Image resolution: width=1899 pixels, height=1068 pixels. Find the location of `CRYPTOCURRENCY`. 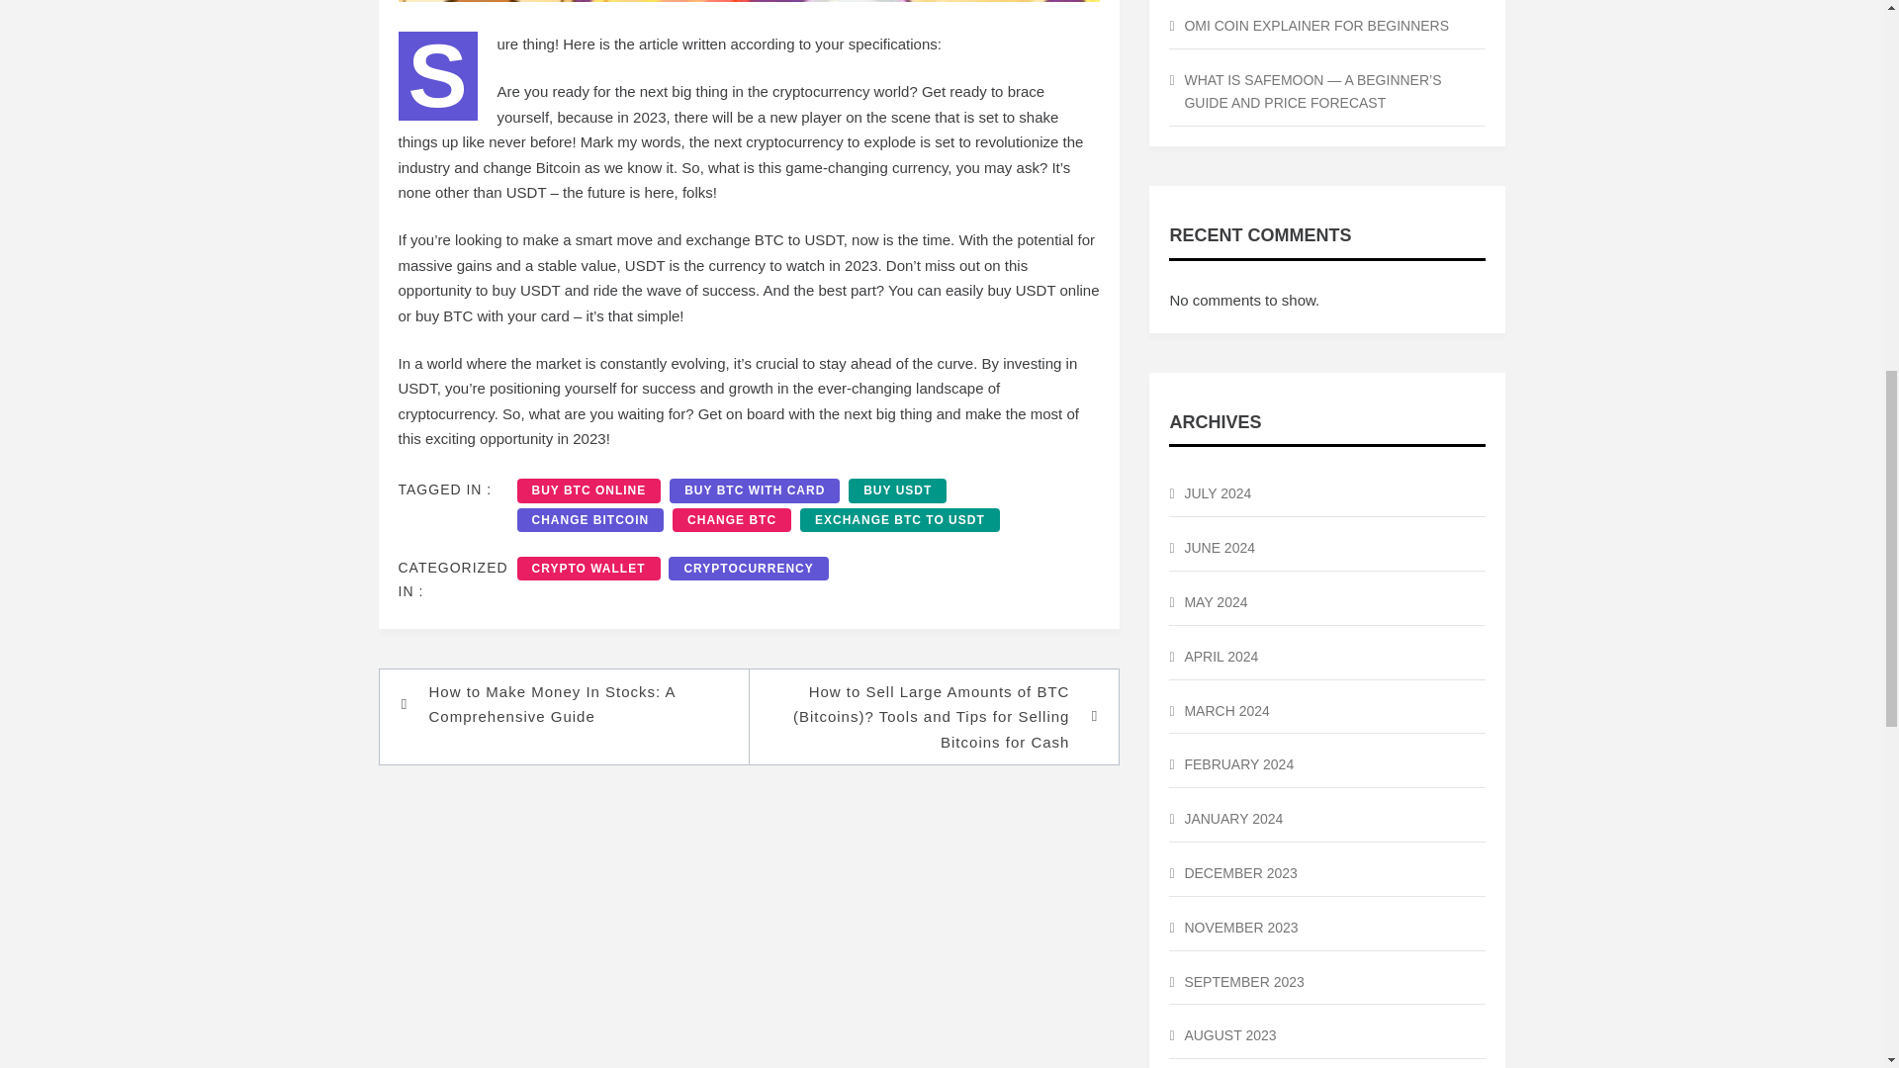

CRYPTOCURRENCY is located at coordinates (748, 568).